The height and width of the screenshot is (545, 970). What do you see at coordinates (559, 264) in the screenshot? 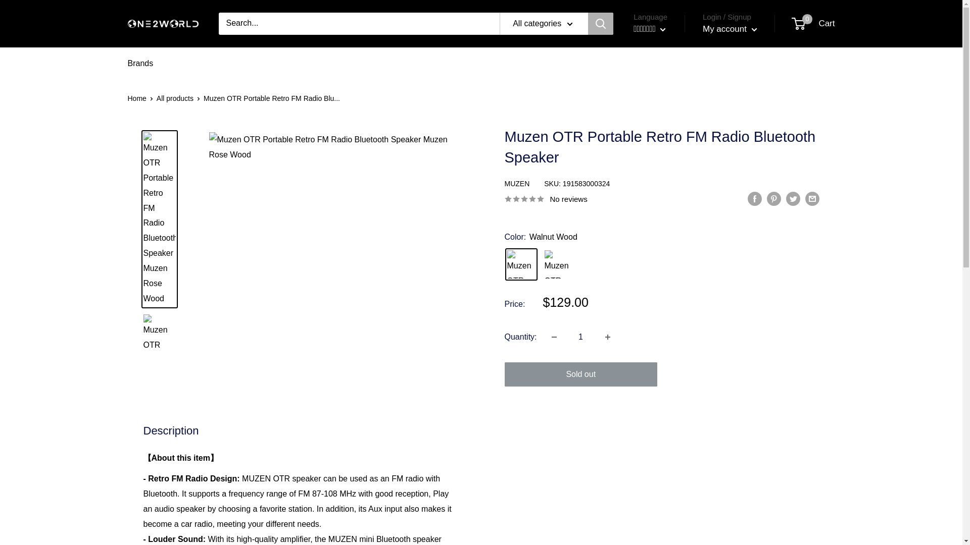
I see `Rose Wood` at bounding box center [559, 264].